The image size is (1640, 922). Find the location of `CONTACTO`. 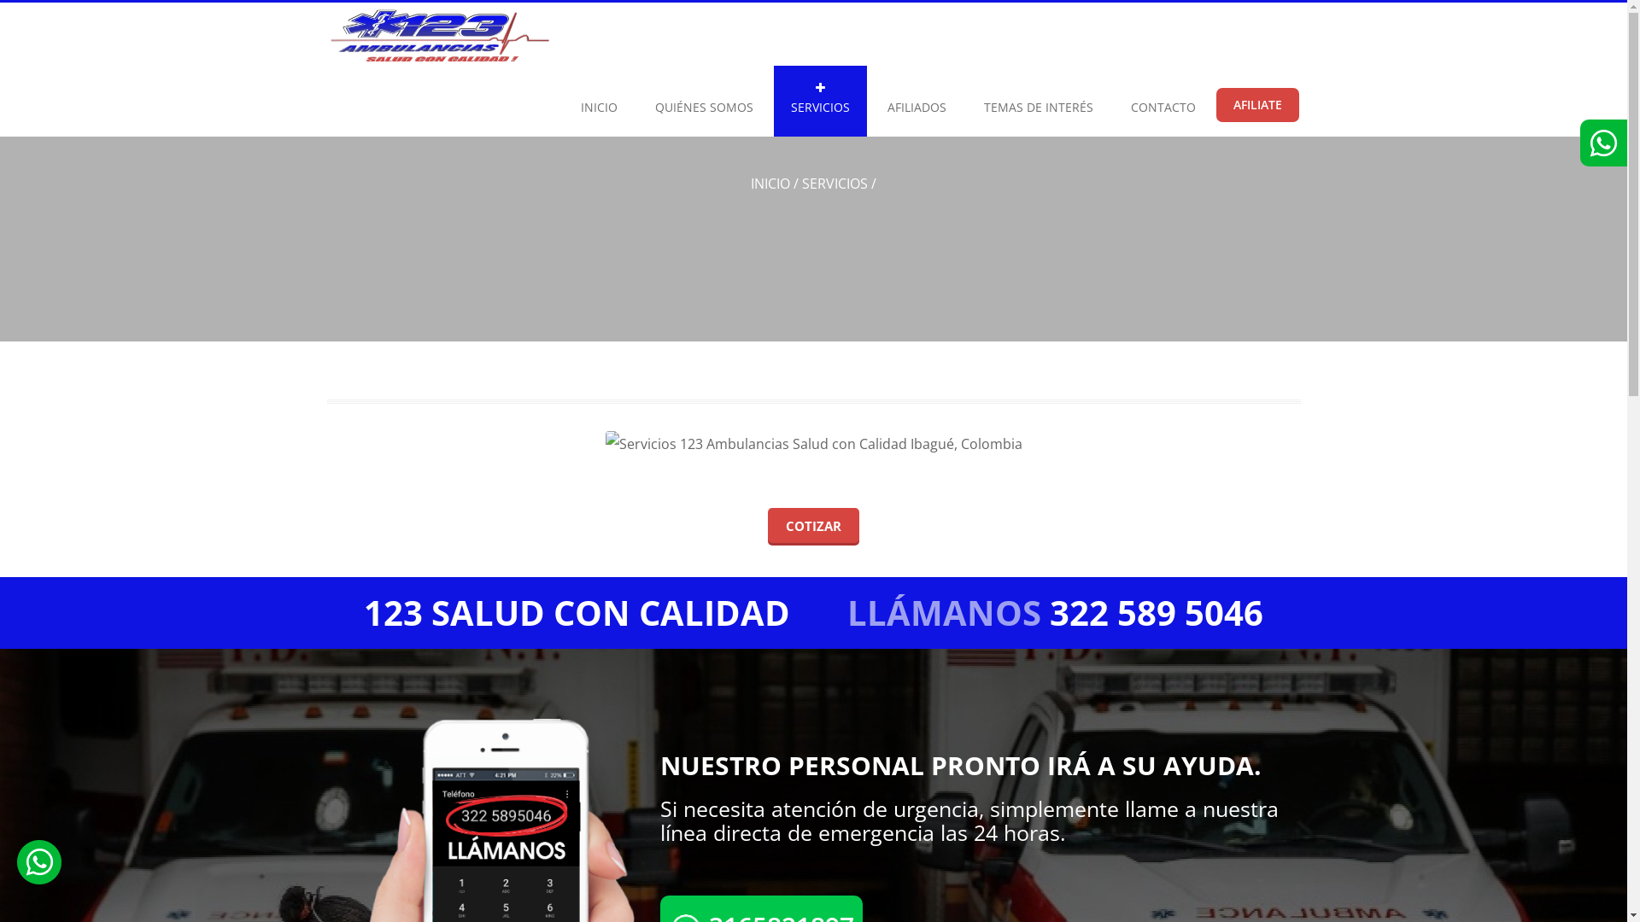

CONTACTO is located at coordinates (1163, 101).